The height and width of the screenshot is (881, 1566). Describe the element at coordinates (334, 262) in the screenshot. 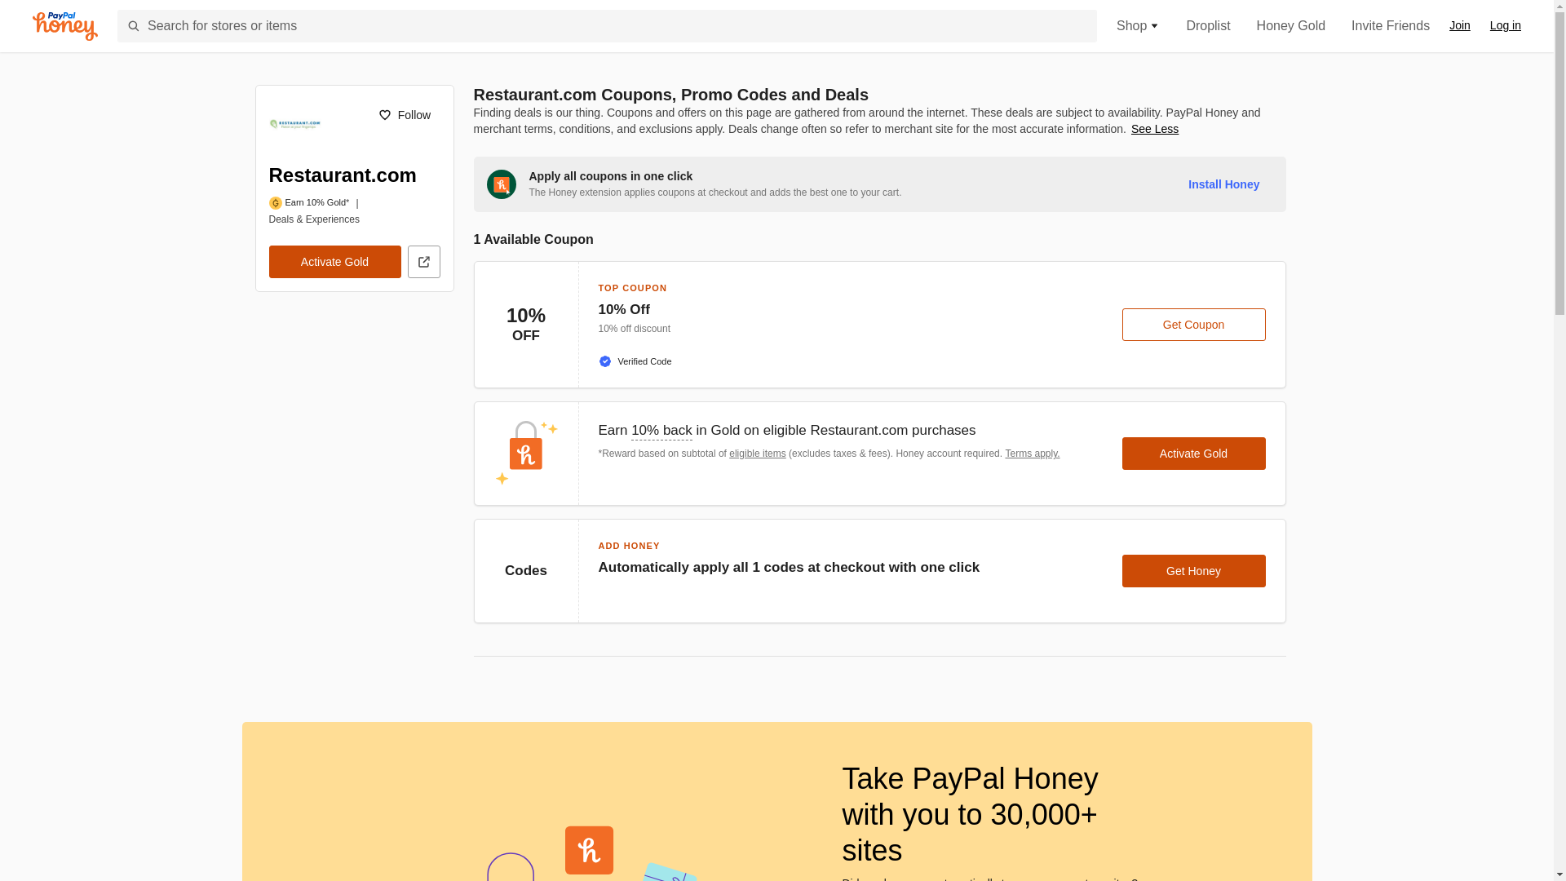

I see `Activate Gold` at that location.